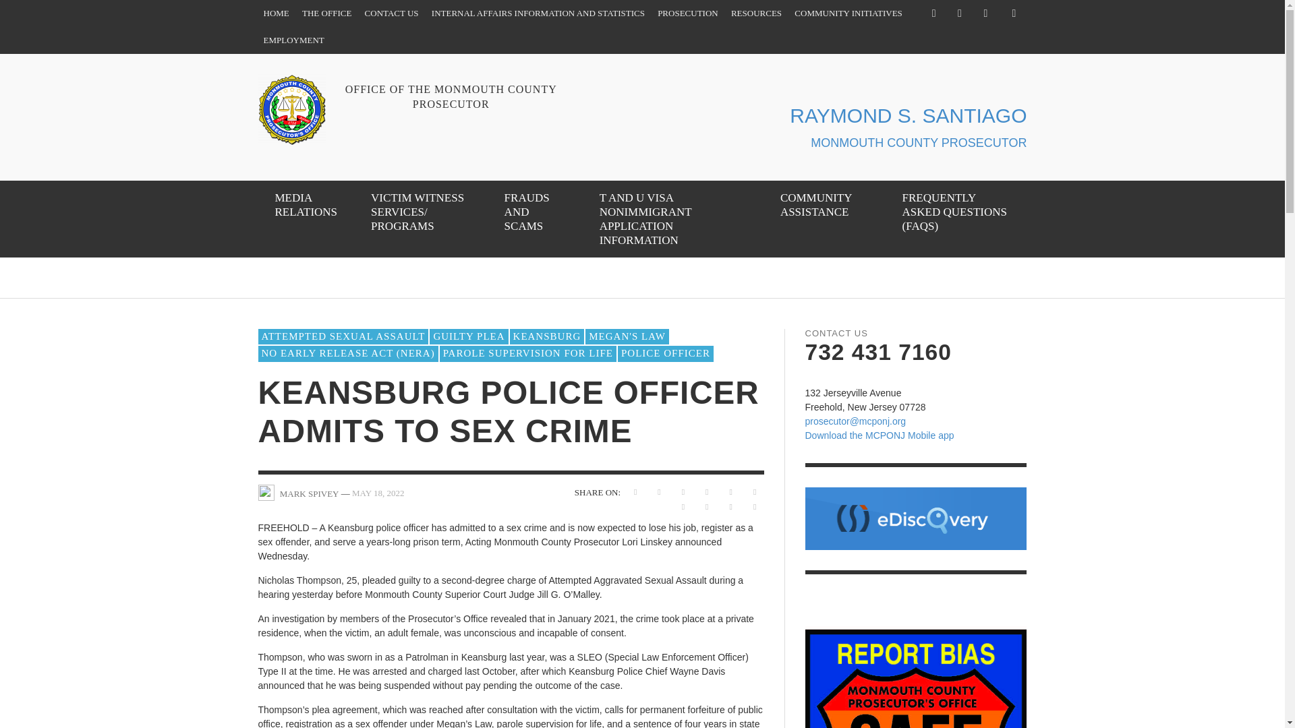  I want to click on PROSECUTION, so click(688, 13).